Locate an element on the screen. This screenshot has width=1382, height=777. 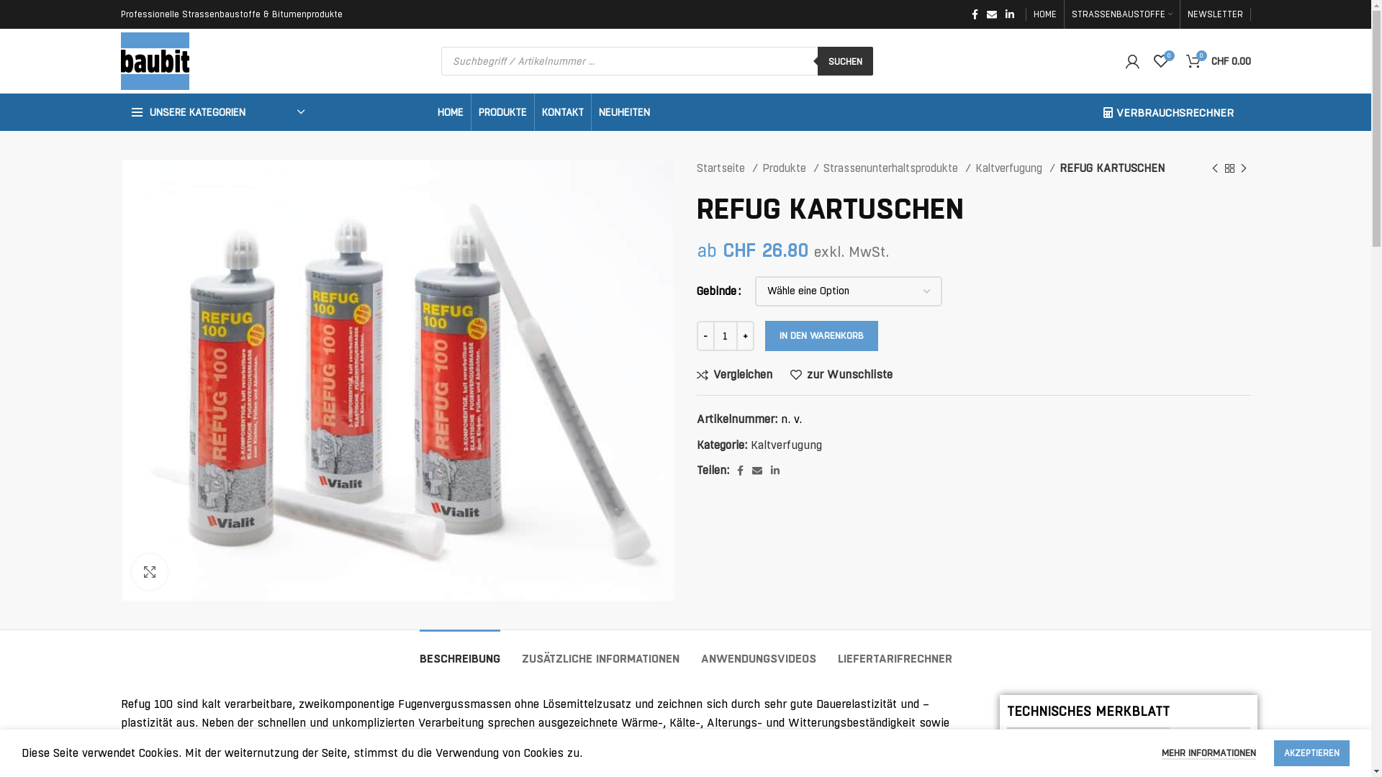
NEUHEITEN is located at coordinates (625, 112).